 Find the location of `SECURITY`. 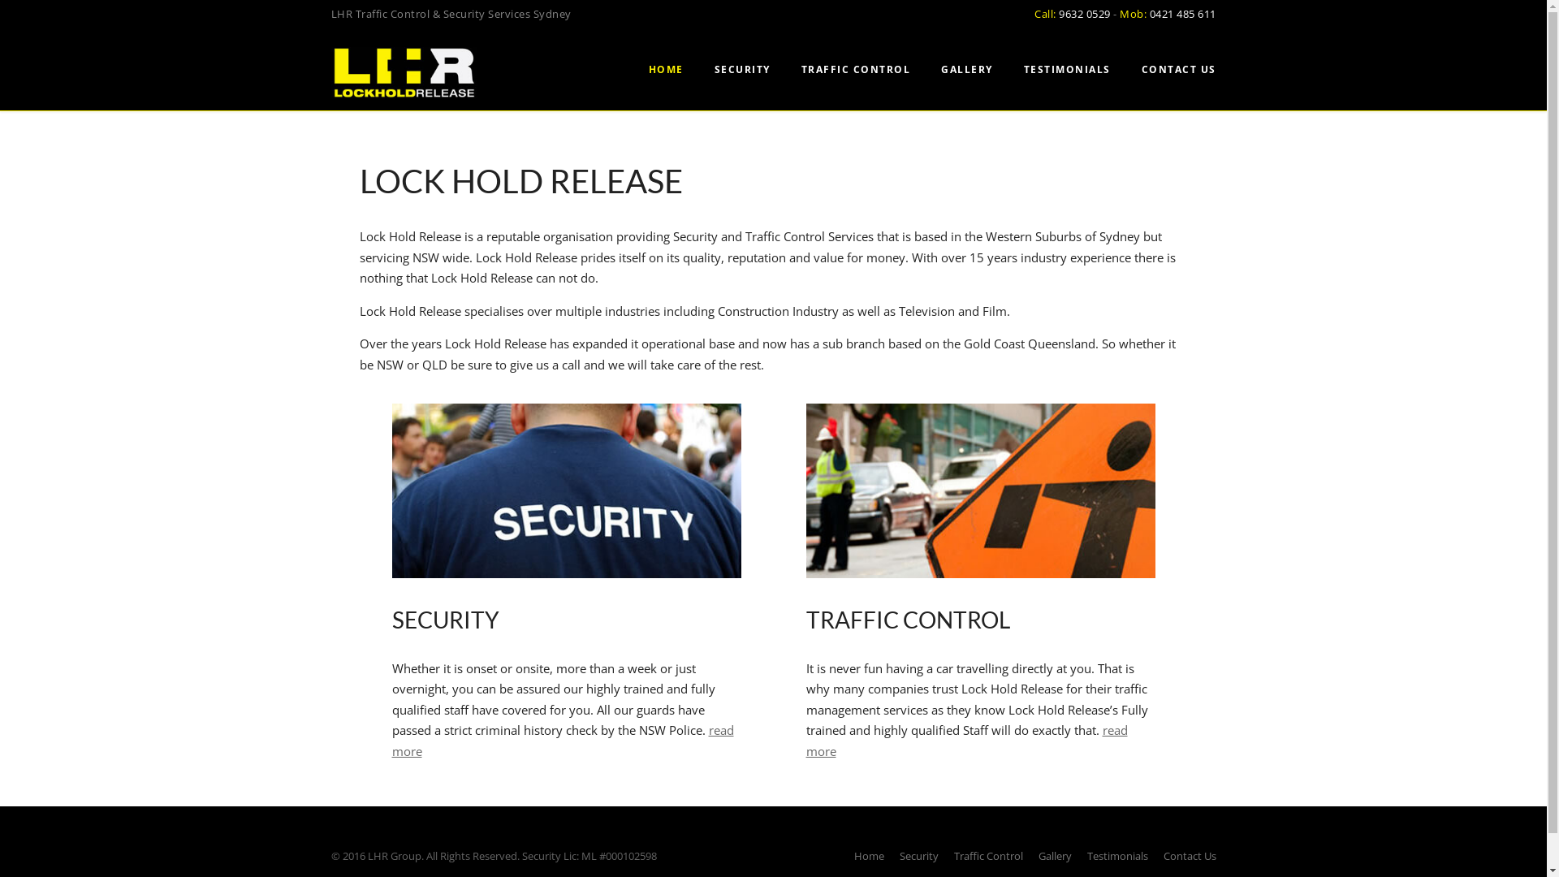

SECURITY is located at coordinates (741, 76).